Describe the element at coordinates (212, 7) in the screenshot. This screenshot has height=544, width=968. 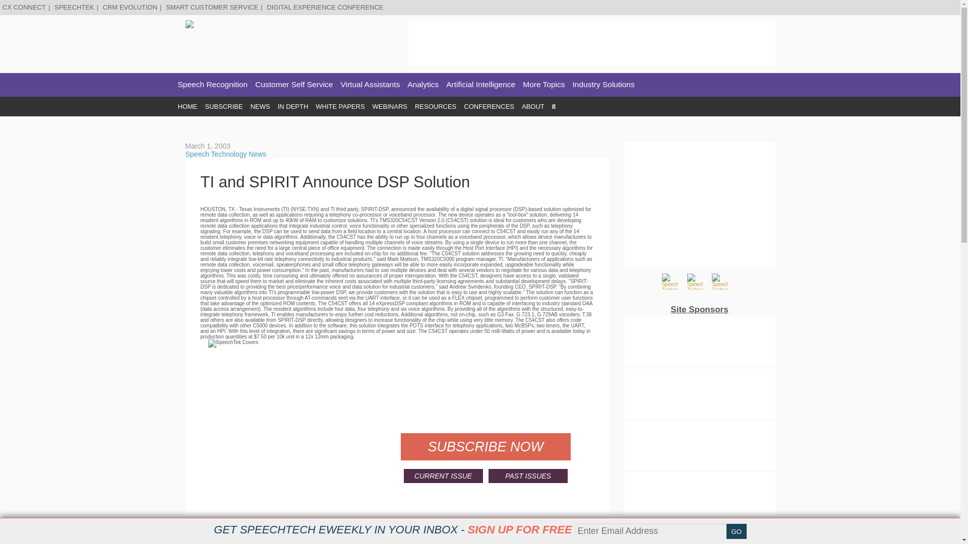
I see `SMART CUSTOMER SERVICE` at that location.